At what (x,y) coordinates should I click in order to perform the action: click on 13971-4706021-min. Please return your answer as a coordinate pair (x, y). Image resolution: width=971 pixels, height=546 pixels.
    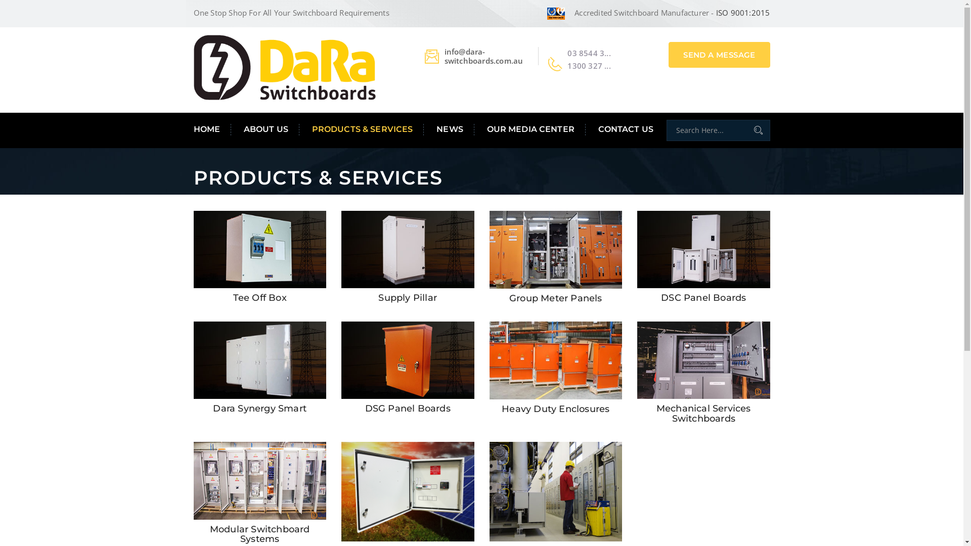
    Looking at the image, I should click on (556, 491).